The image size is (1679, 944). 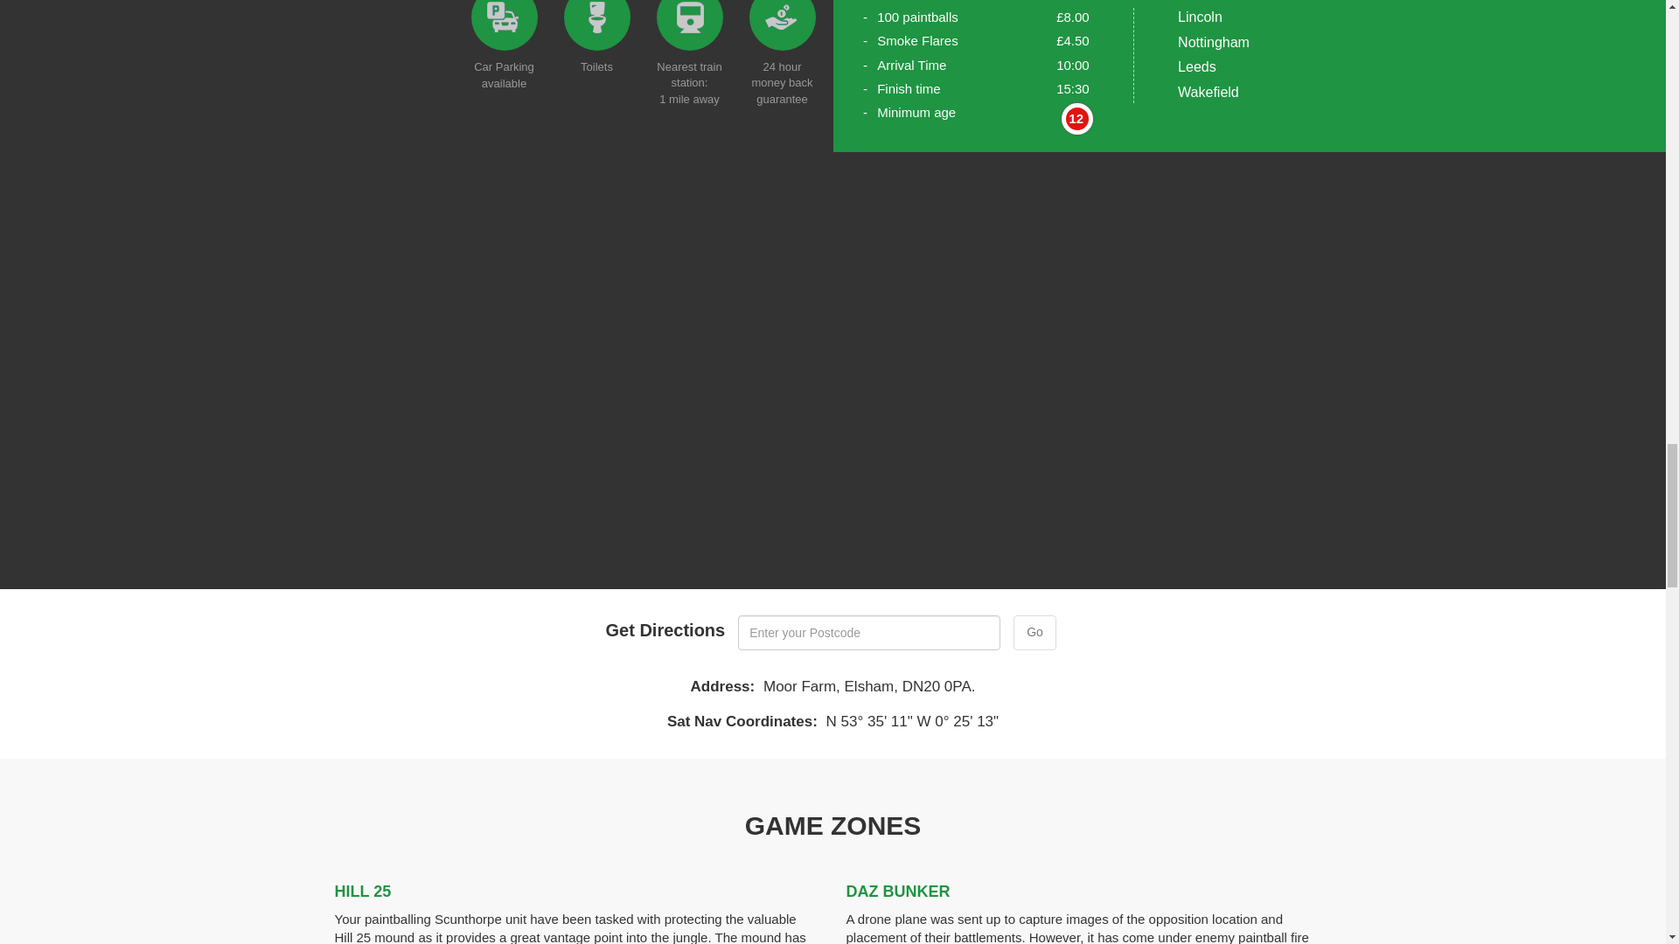 I want to click on Go, so click(x=1035, y=633).